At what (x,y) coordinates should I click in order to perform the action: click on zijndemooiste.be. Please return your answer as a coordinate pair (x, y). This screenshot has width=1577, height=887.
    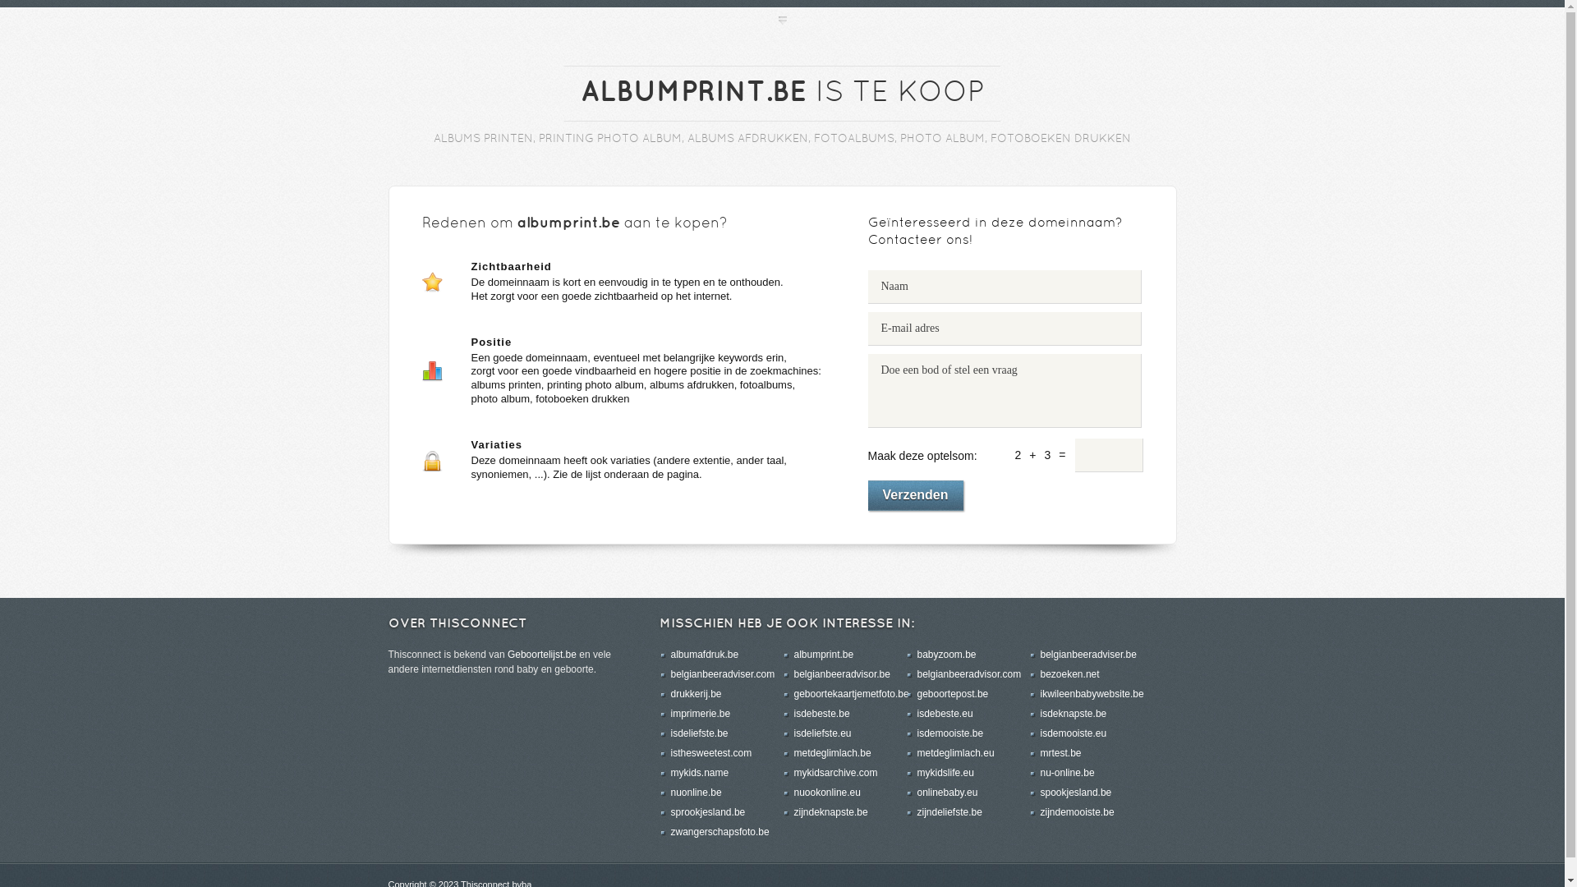
    Looking at the image, I should click on (1077, 812).